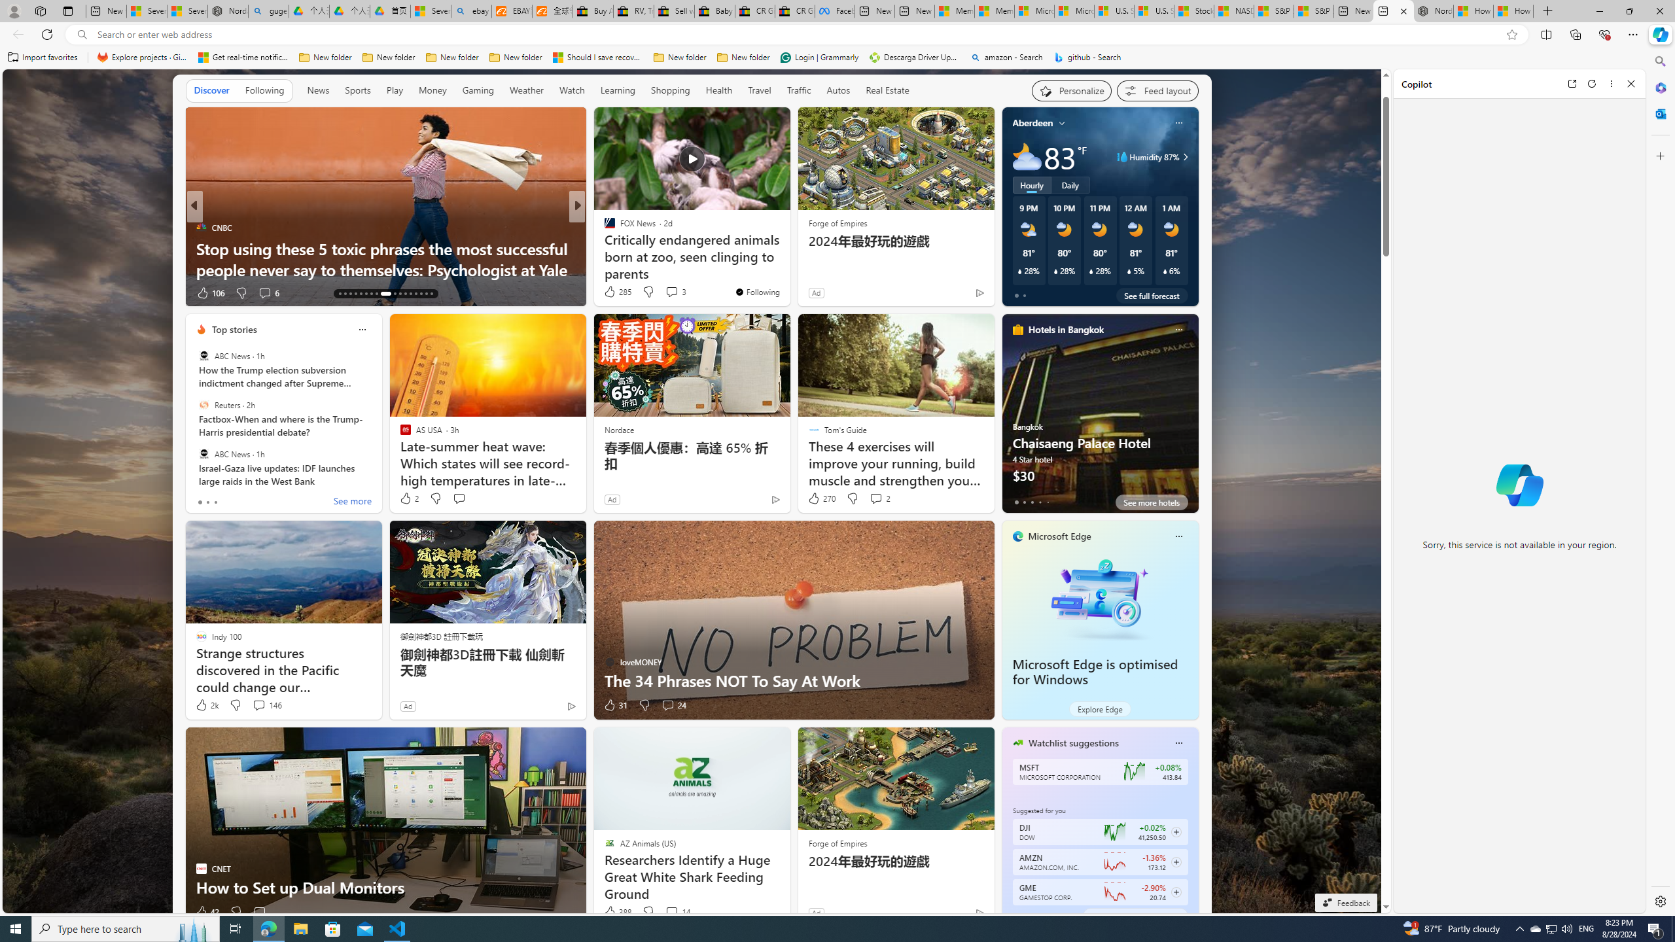 The image size is (1675, 942). I want to click on Search icon, so click(81, 35).